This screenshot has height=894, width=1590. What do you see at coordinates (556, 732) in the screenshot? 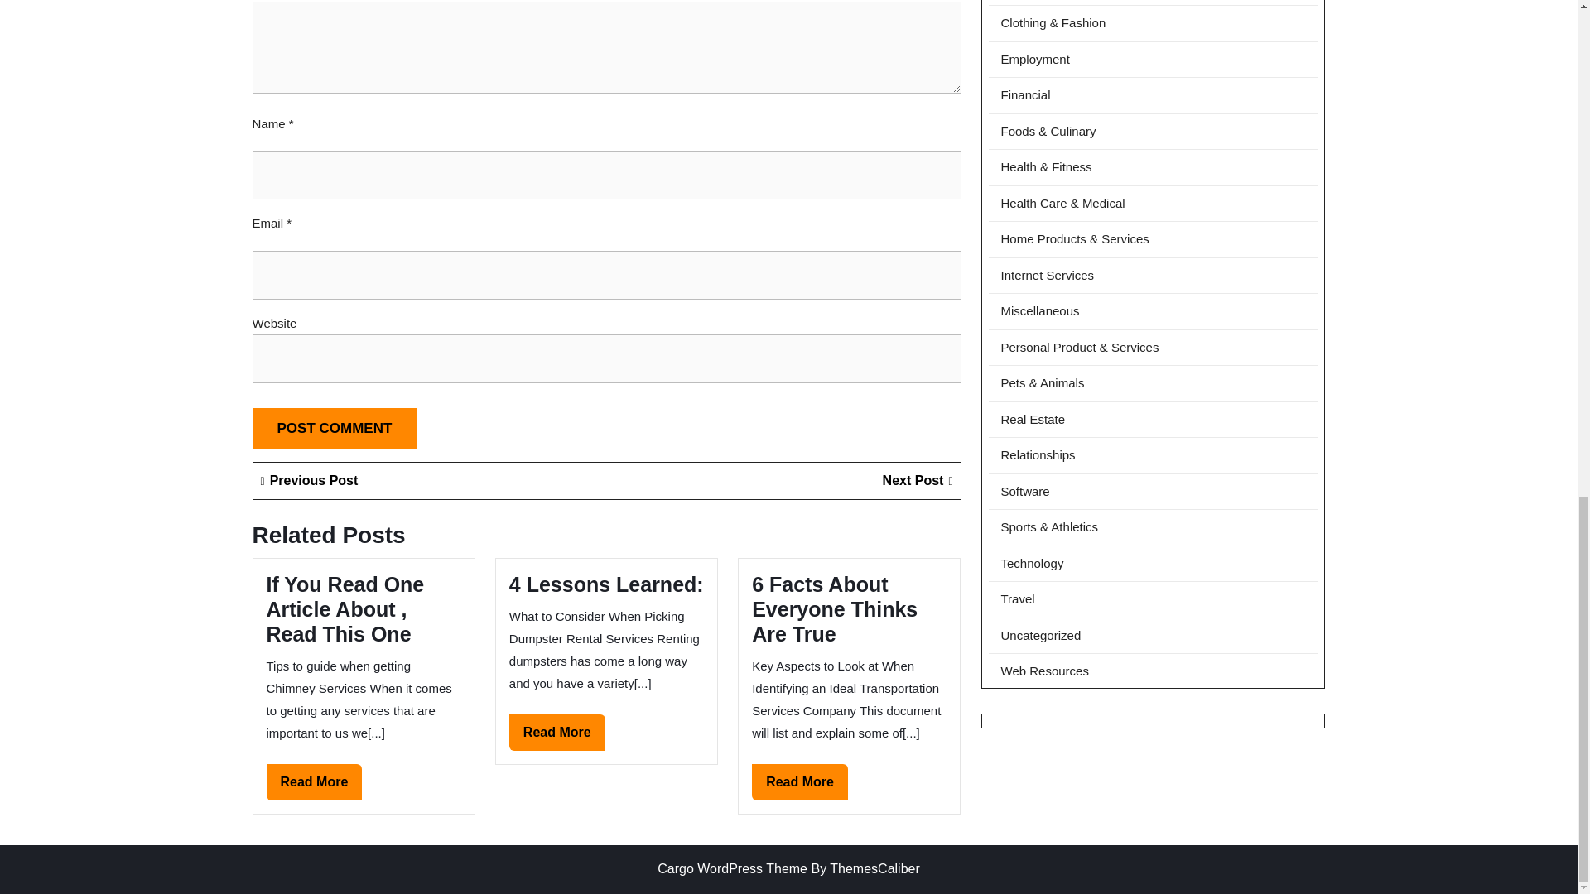
I see `Post Comment` at bounding box center [556, 732].